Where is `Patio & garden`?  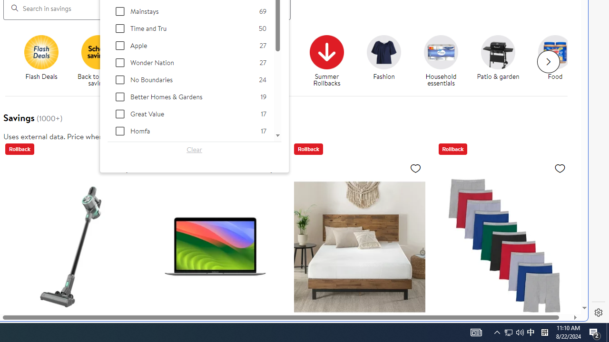
Patio & garden is located at coordinates (498, 52).